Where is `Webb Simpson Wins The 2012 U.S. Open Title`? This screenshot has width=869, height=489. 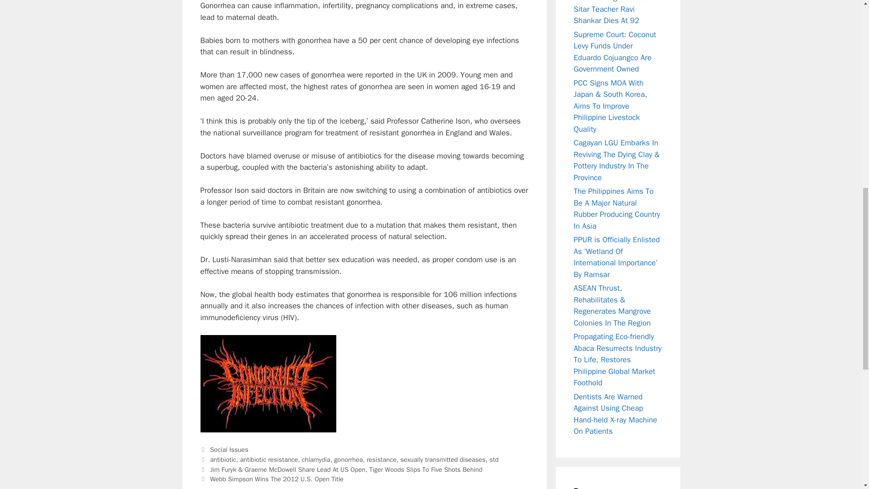
Webb Simpson Wins The 2012 U.S. Open Title is located at coordinates (277, 479).